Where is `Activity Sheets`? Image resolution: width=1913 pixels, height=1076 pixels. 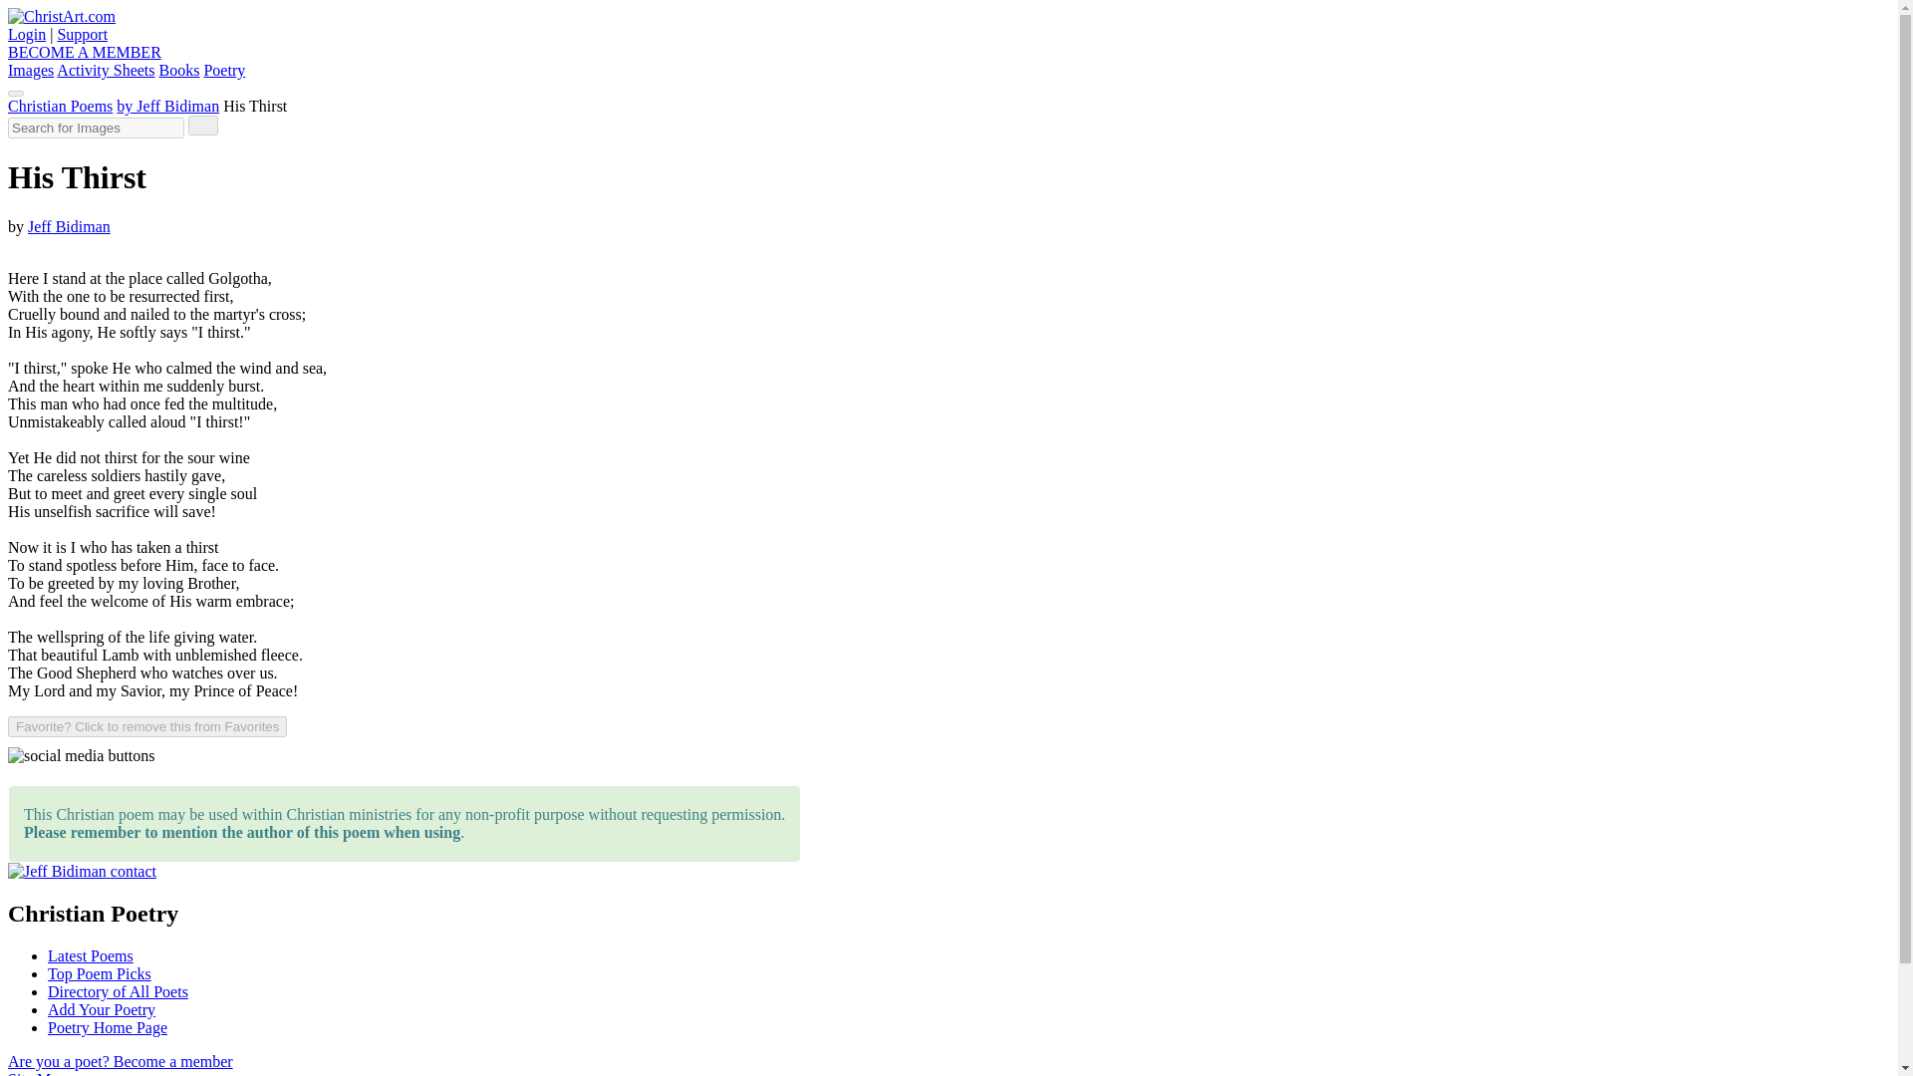
Activity Sheets is located at coordinates (106, 70).